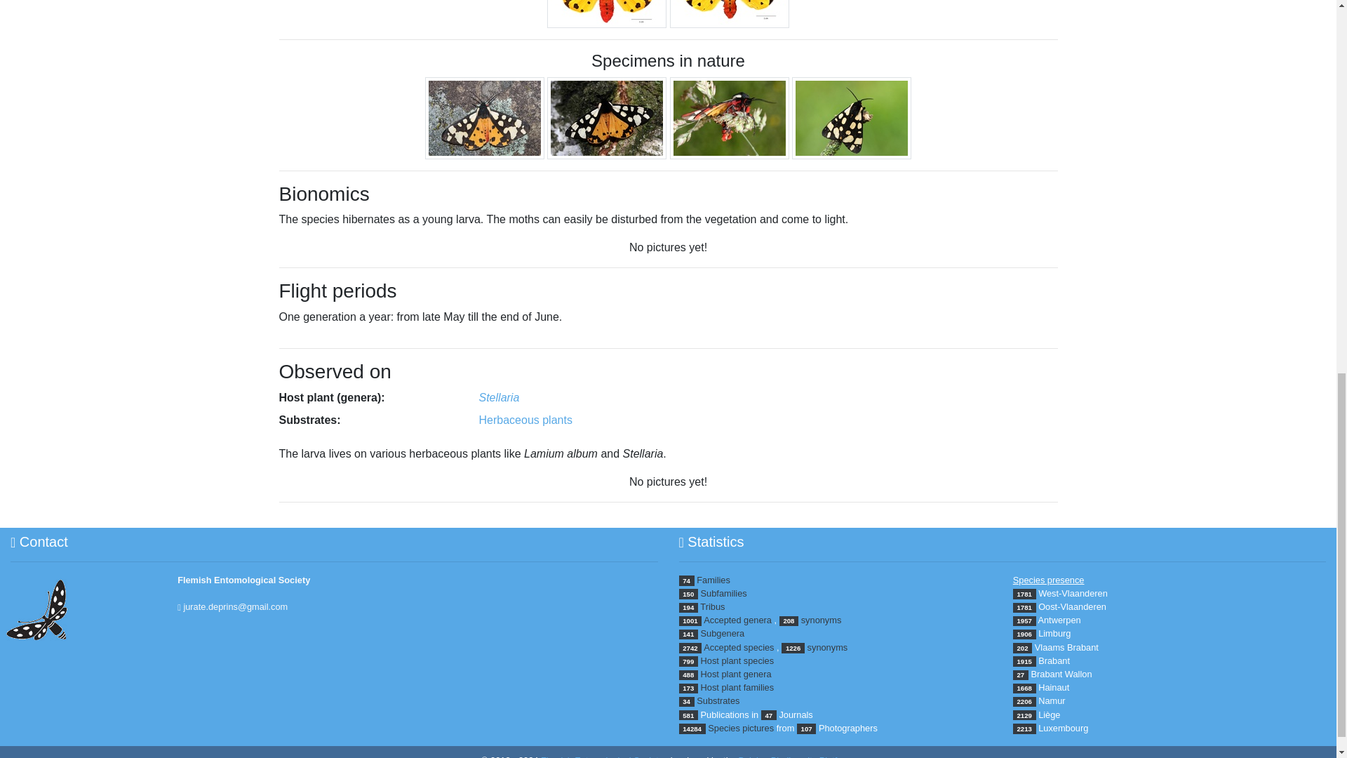  I want to click on Subfamilies, so click(724, 594).